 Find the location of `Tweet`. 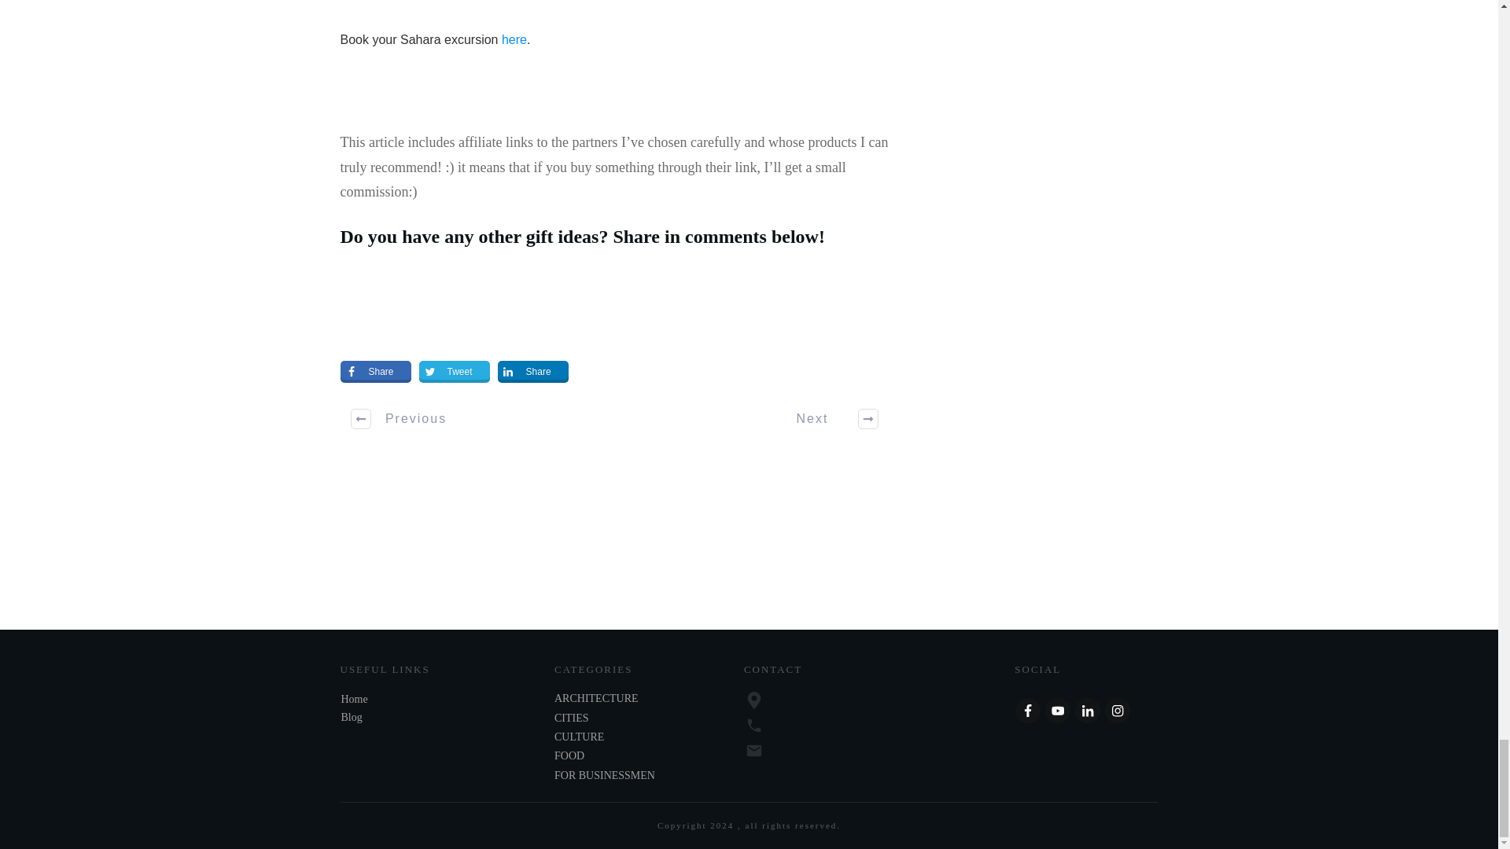

Tweet is located at coordinates (455, 372).